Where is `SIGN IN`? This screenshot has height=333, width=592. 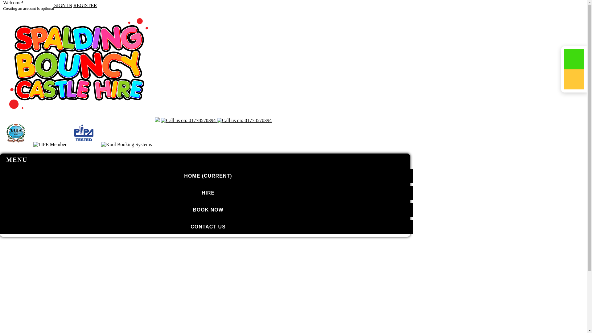
SIGN IN is located at coordinates (63, 5).